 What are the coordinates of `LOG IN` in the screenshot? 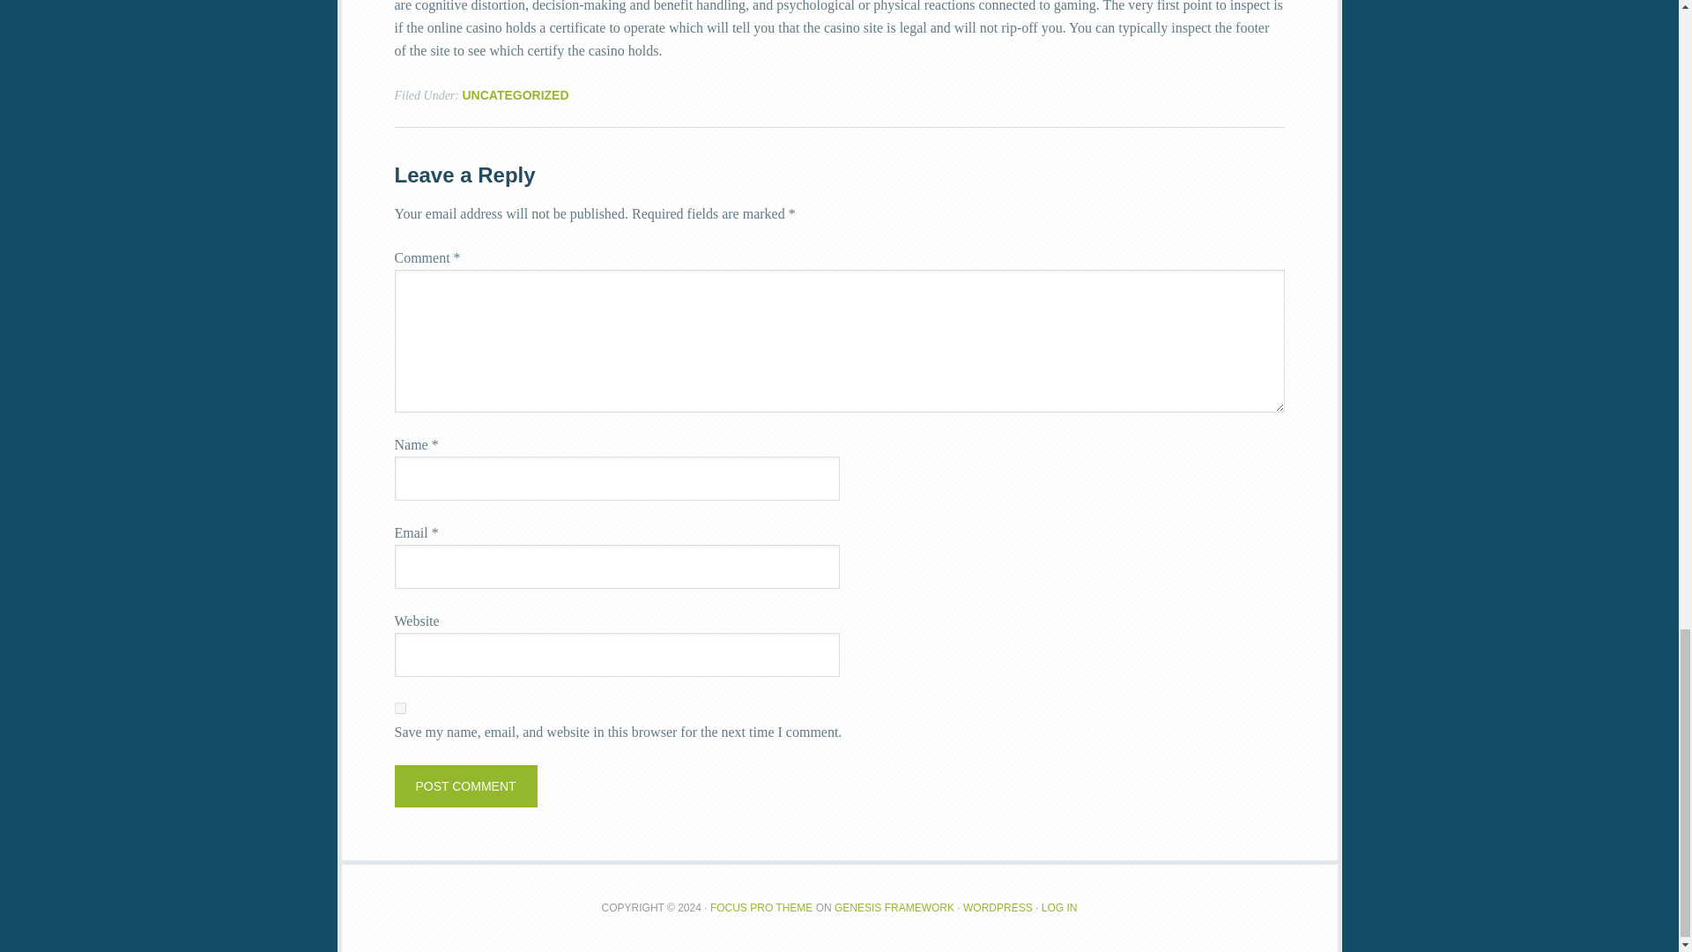 It's located at (1059, 907).